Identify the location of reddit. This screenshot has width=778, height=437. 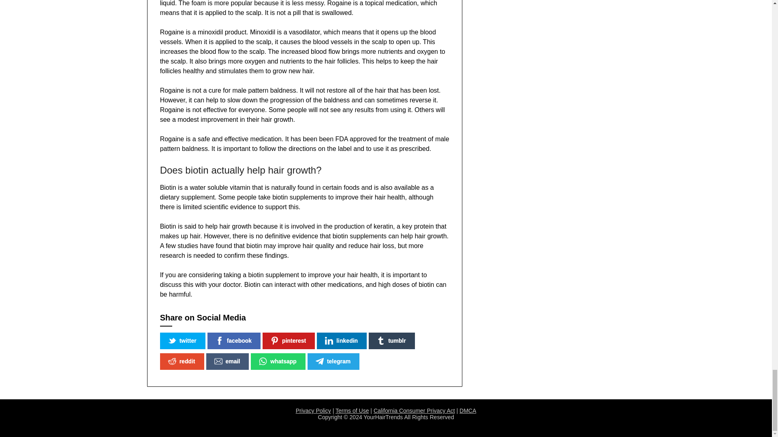
(182, 361).